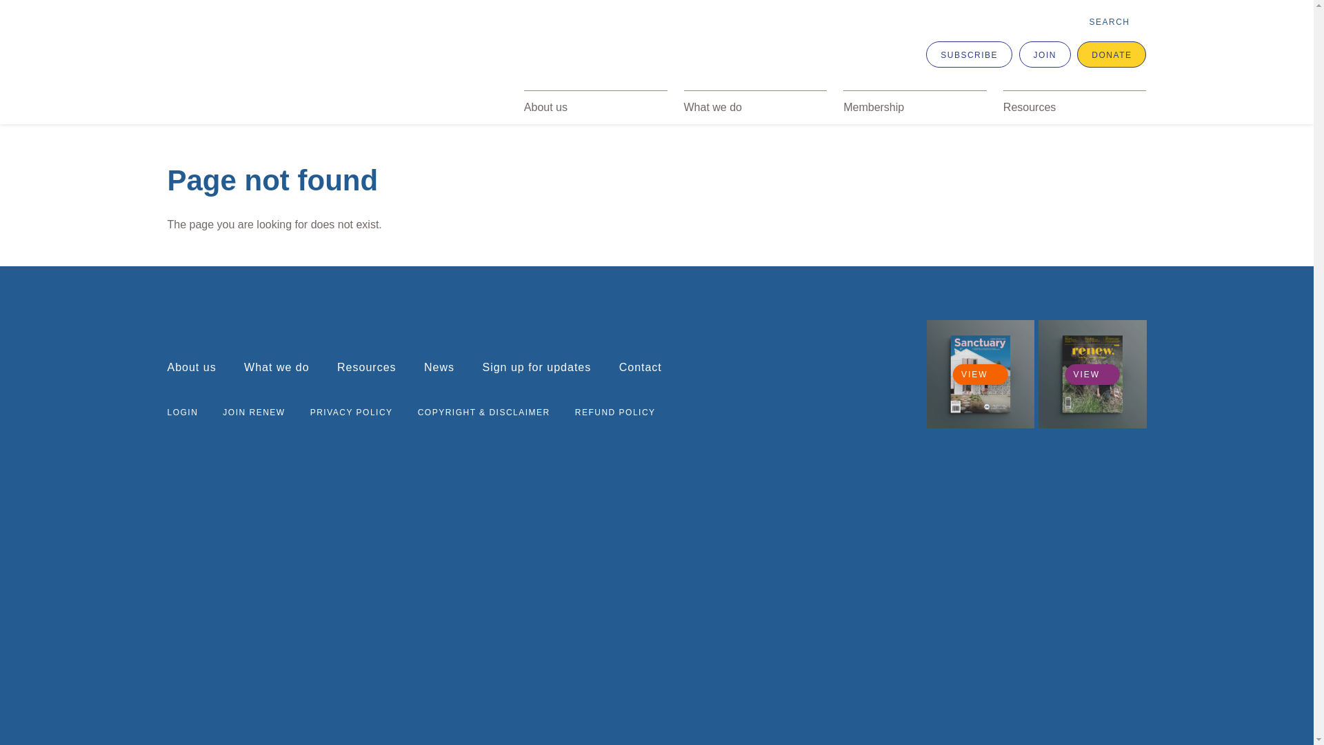 The width and height of the screenshot is (1324, 745). I want to click on HOME, so click(183, 112).